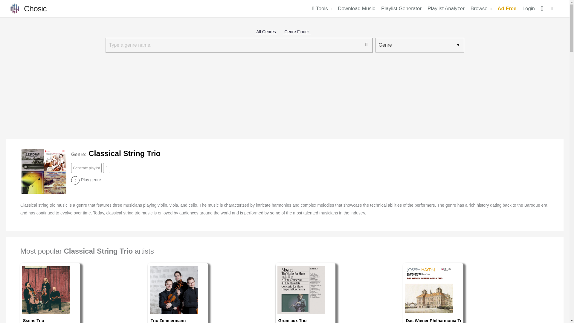  I want to click on Browse, so click(481, 8).